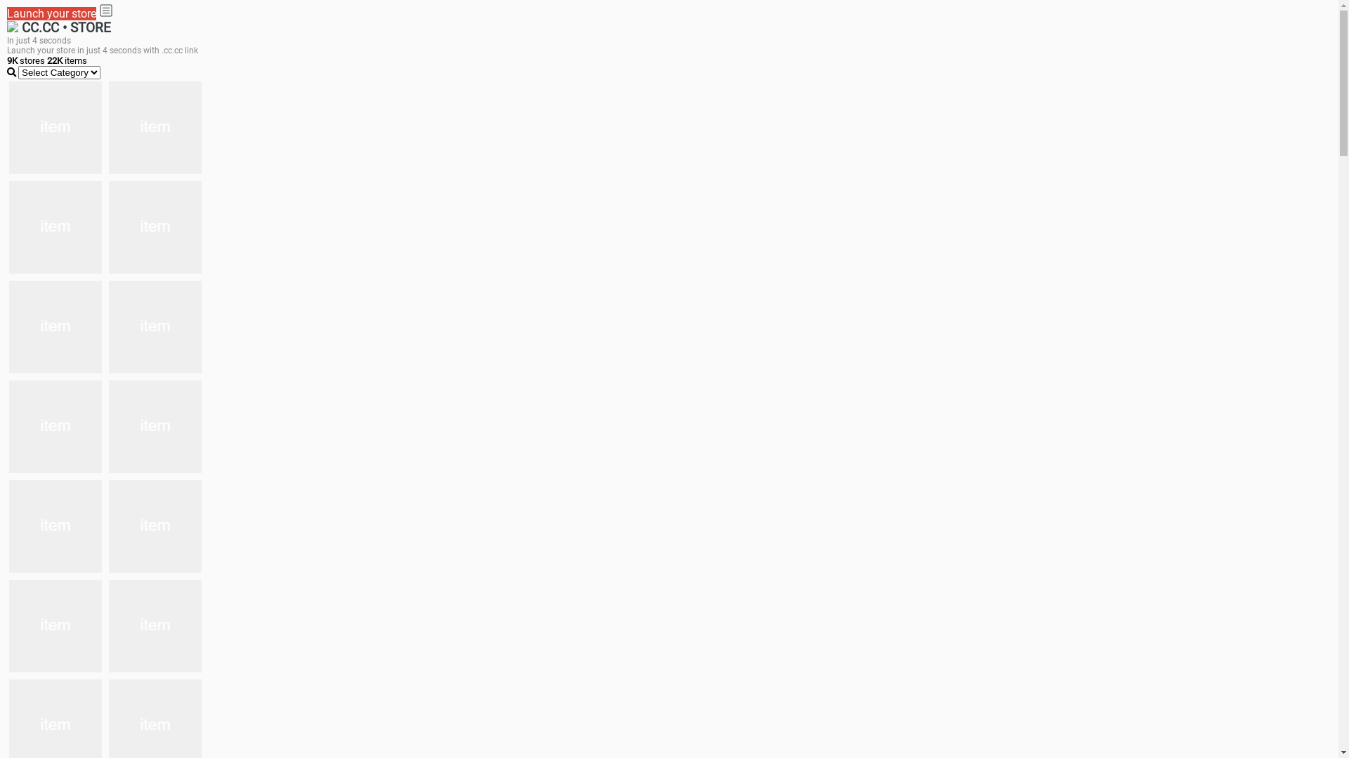 The width and height of the screenshot is (1349, 758). I want to click on Dress/square nect top, so click(56, 427).